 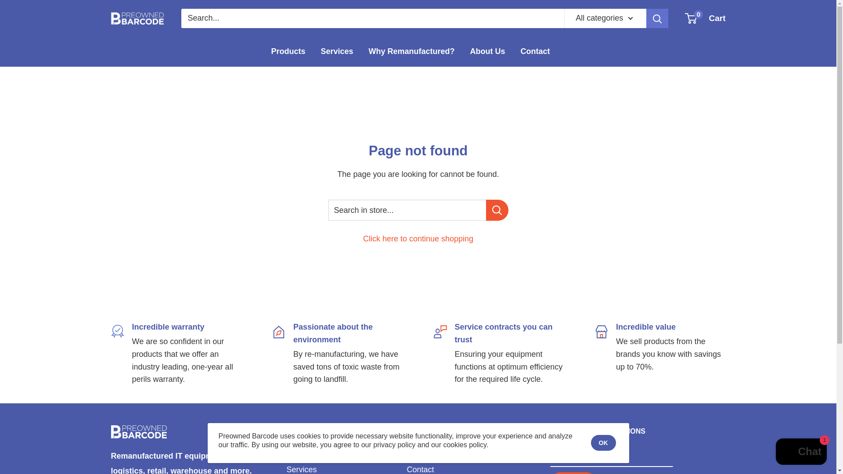 I want to click on Click here to continue shopping, so click(x=418, y=239).